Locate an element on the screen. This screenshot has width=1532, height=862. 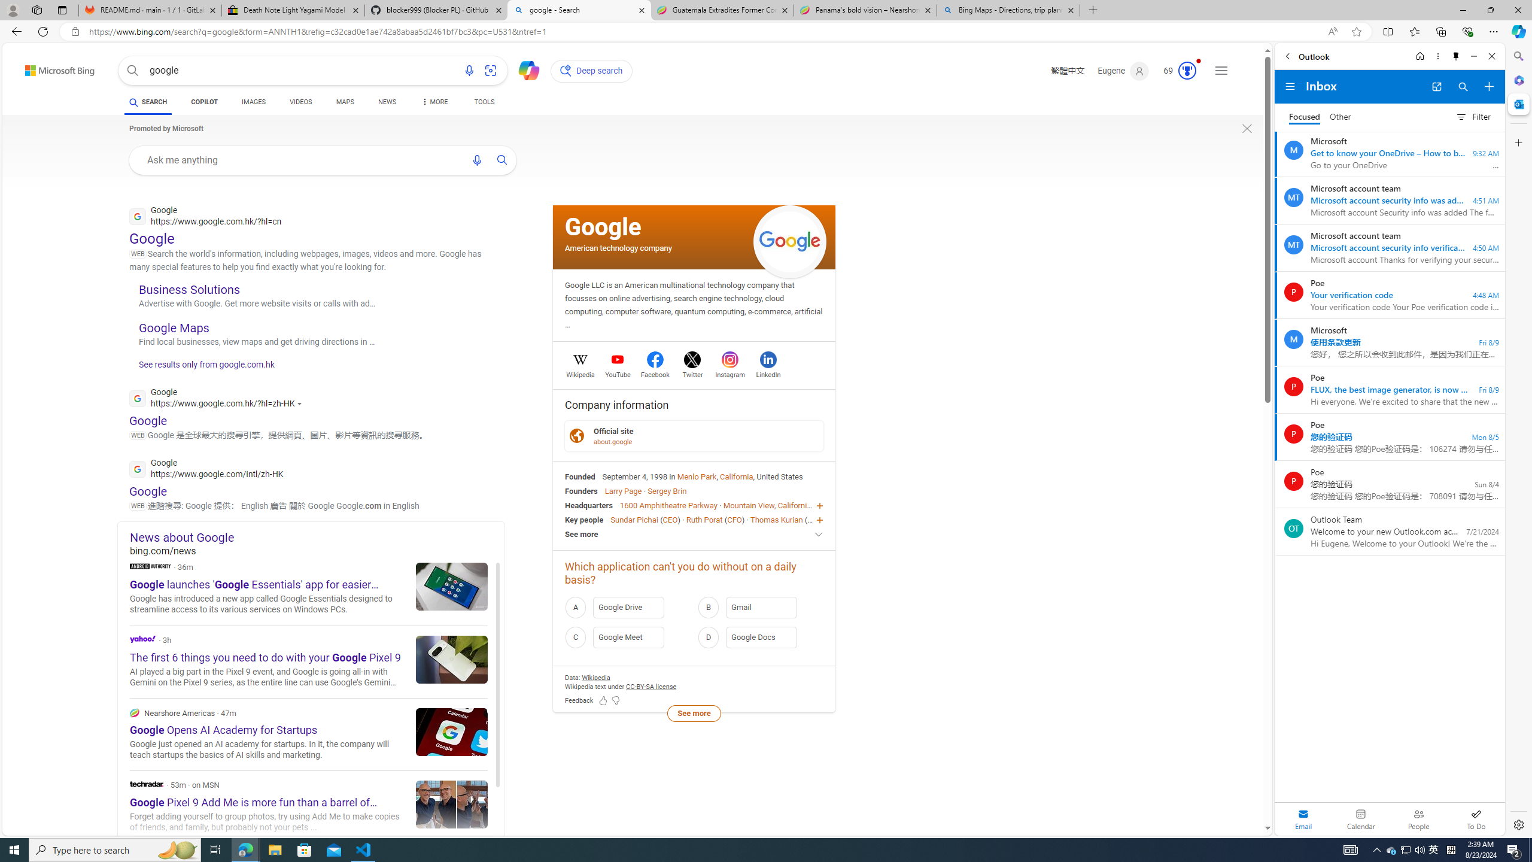
A Google Drive is located at coordinates (628, 607).